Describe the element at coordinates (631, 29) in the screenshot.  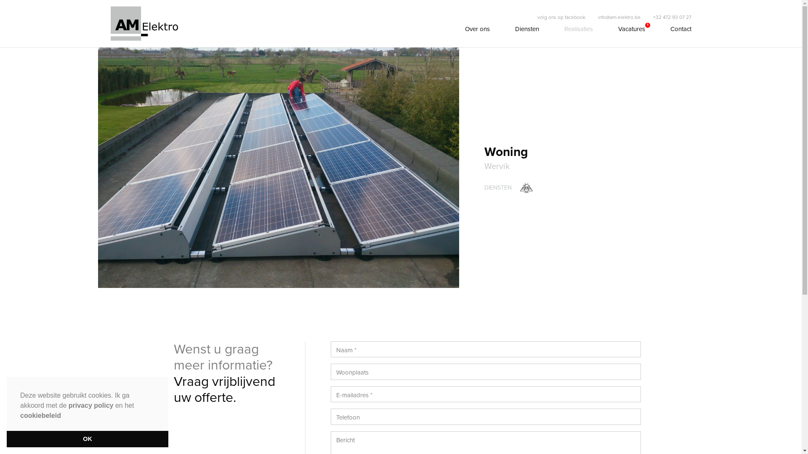
I see `Vacatures
1` at that location.